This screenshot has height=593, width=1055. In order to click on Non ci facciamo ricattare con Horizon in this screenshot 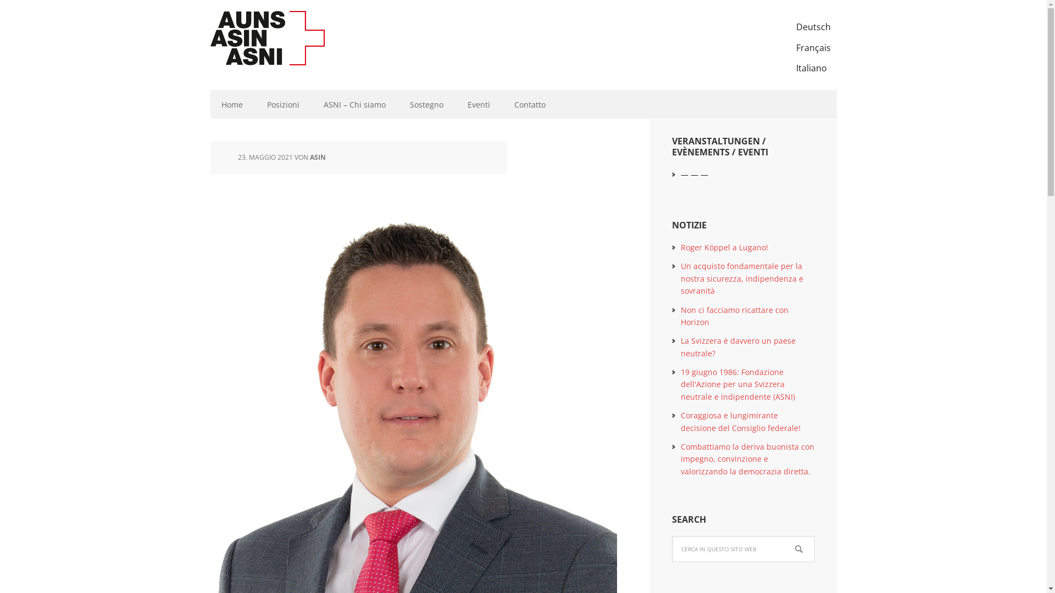, I will do `click(734, 315)`.